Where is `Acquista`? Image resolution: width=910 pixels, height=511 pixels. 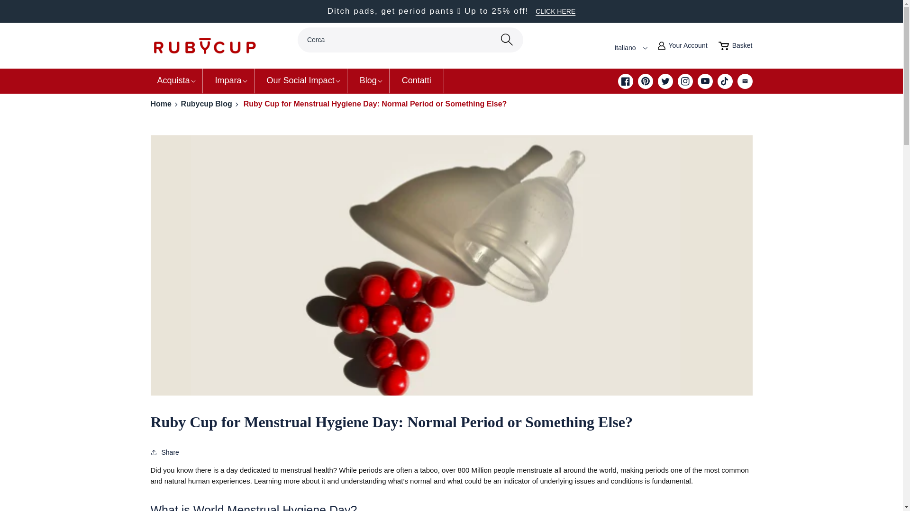 Acquista is located at coordinates (28, 18).